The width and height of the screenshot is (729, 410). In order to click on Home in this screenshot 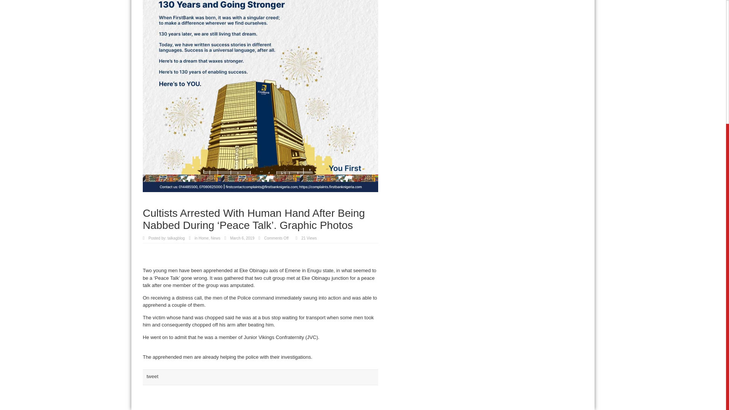, I will do `click(204, 238)`.